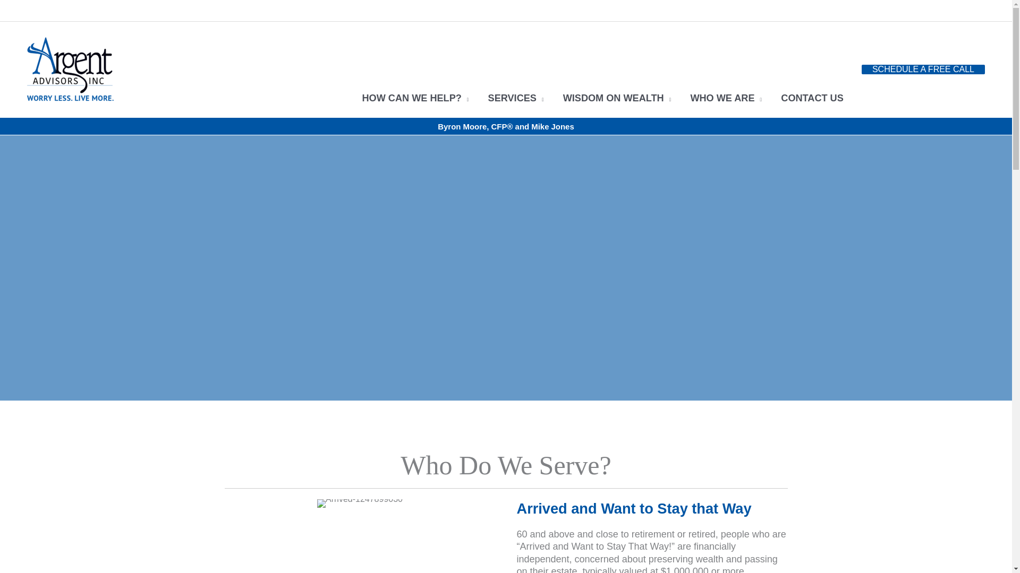 This screenshot has width=1020, height=573. Describe the element at coordinates (617, 70) in the screenshot. I see `WISDOM ON WEALTH` at that location.